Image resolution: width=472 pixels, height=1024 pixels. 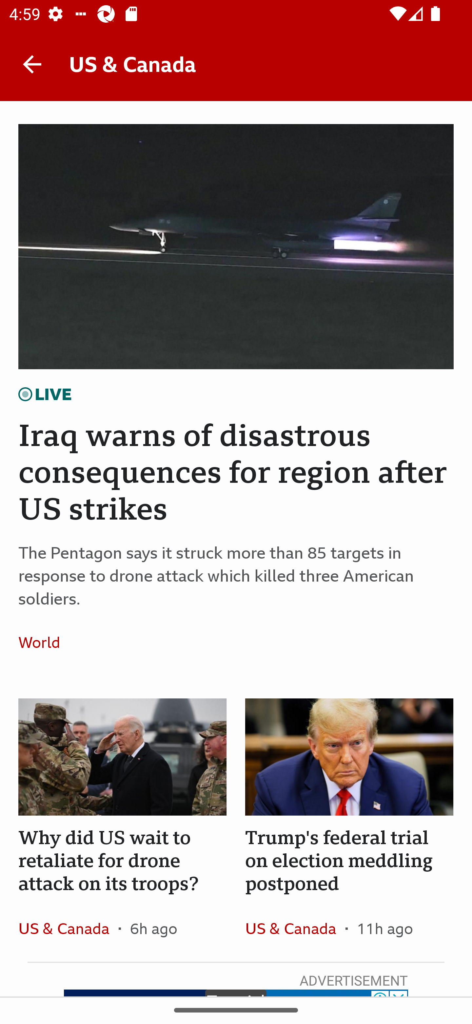 I want to click on US & Canada In the section US & Canada, so click(x=68, y=928).